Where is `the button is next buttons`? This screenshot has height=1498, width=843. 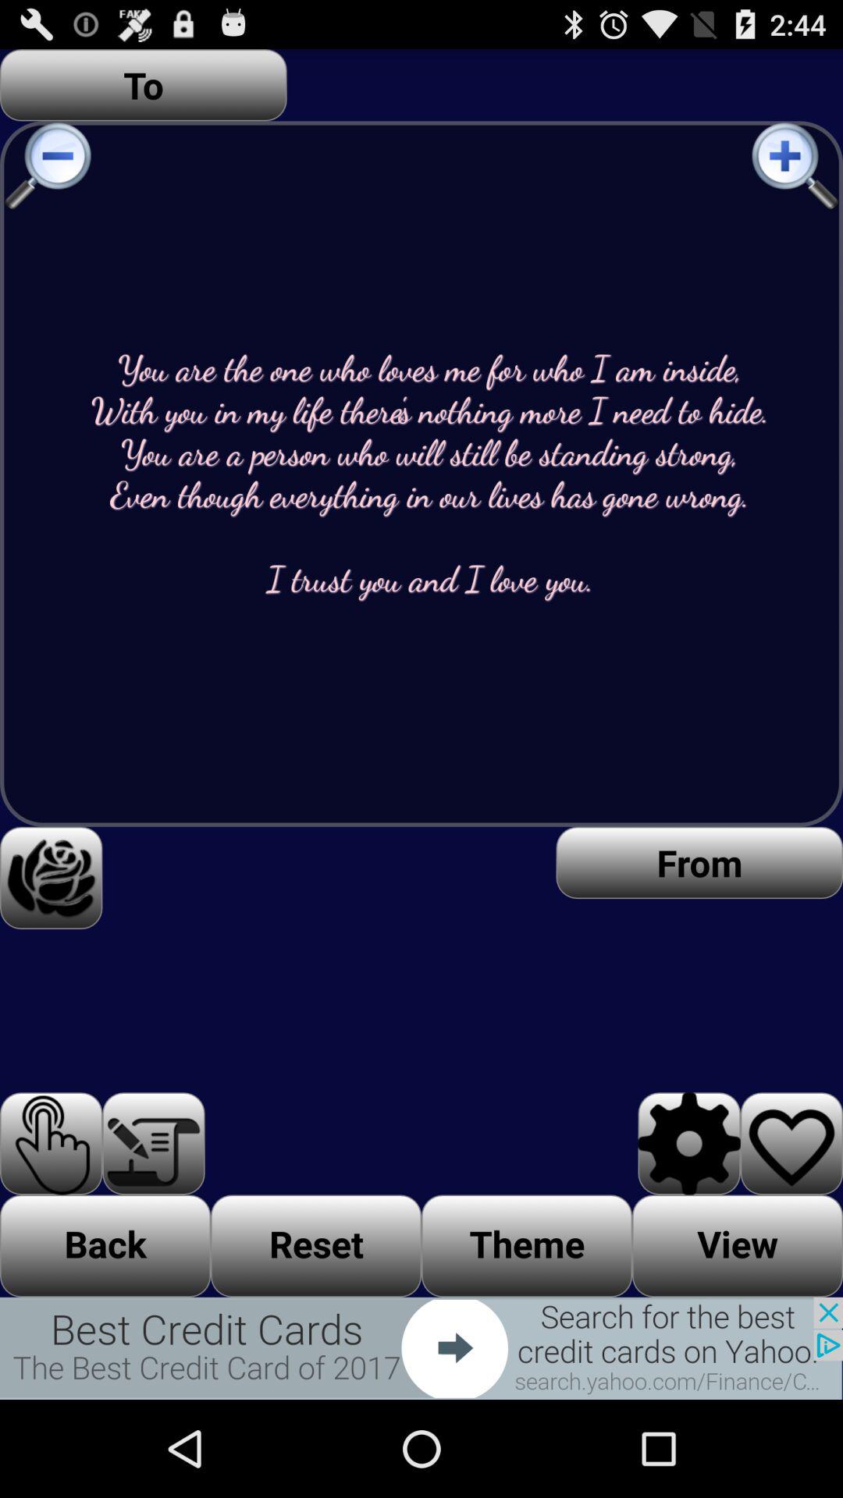 the button is next buttons is located at coordinates (421, 1348).